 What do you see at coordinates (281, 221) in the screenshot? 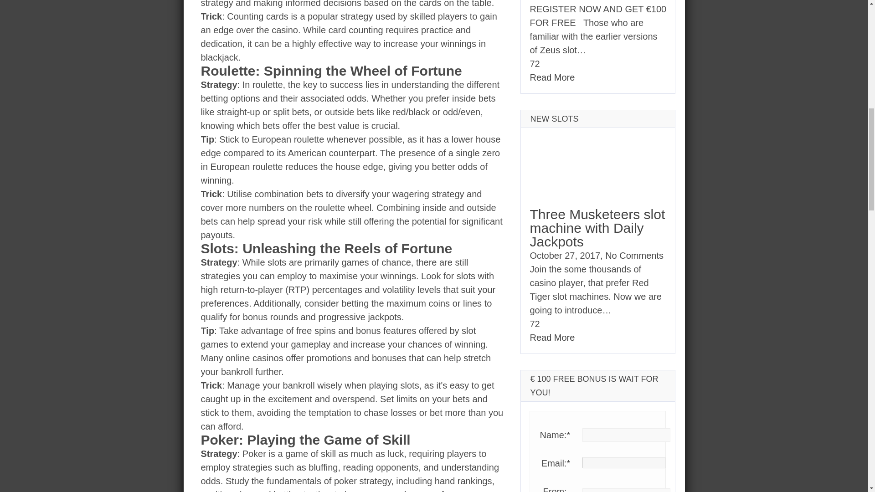
I see `spread your` at bounding box center [281, 221].